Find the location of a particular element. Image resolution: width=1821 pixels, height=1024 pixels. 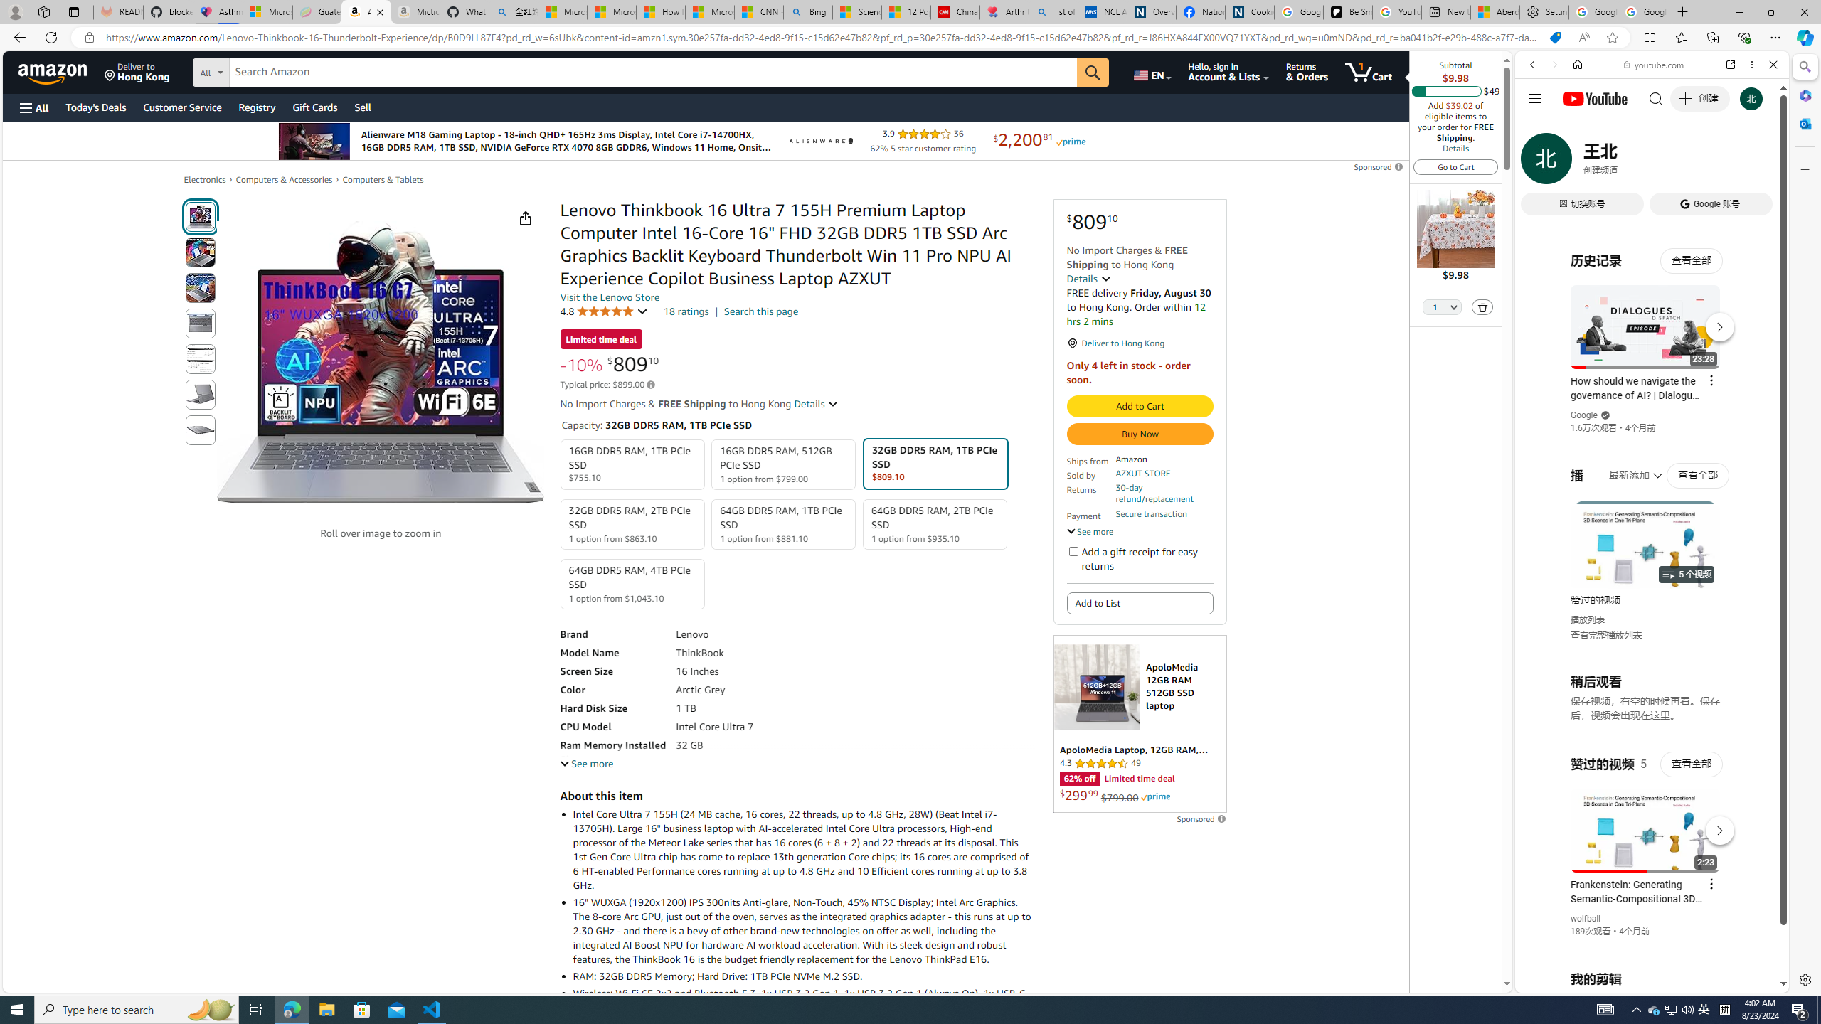

You have the best price! Shopping in Microsoft Edge is located at coordinates (1555, 38).